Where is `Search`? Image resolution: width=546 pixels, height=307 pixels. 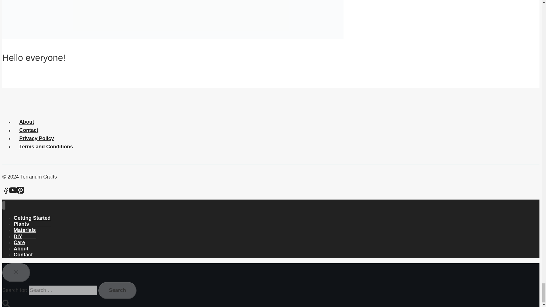 Search is located at coordinates (117, 291).